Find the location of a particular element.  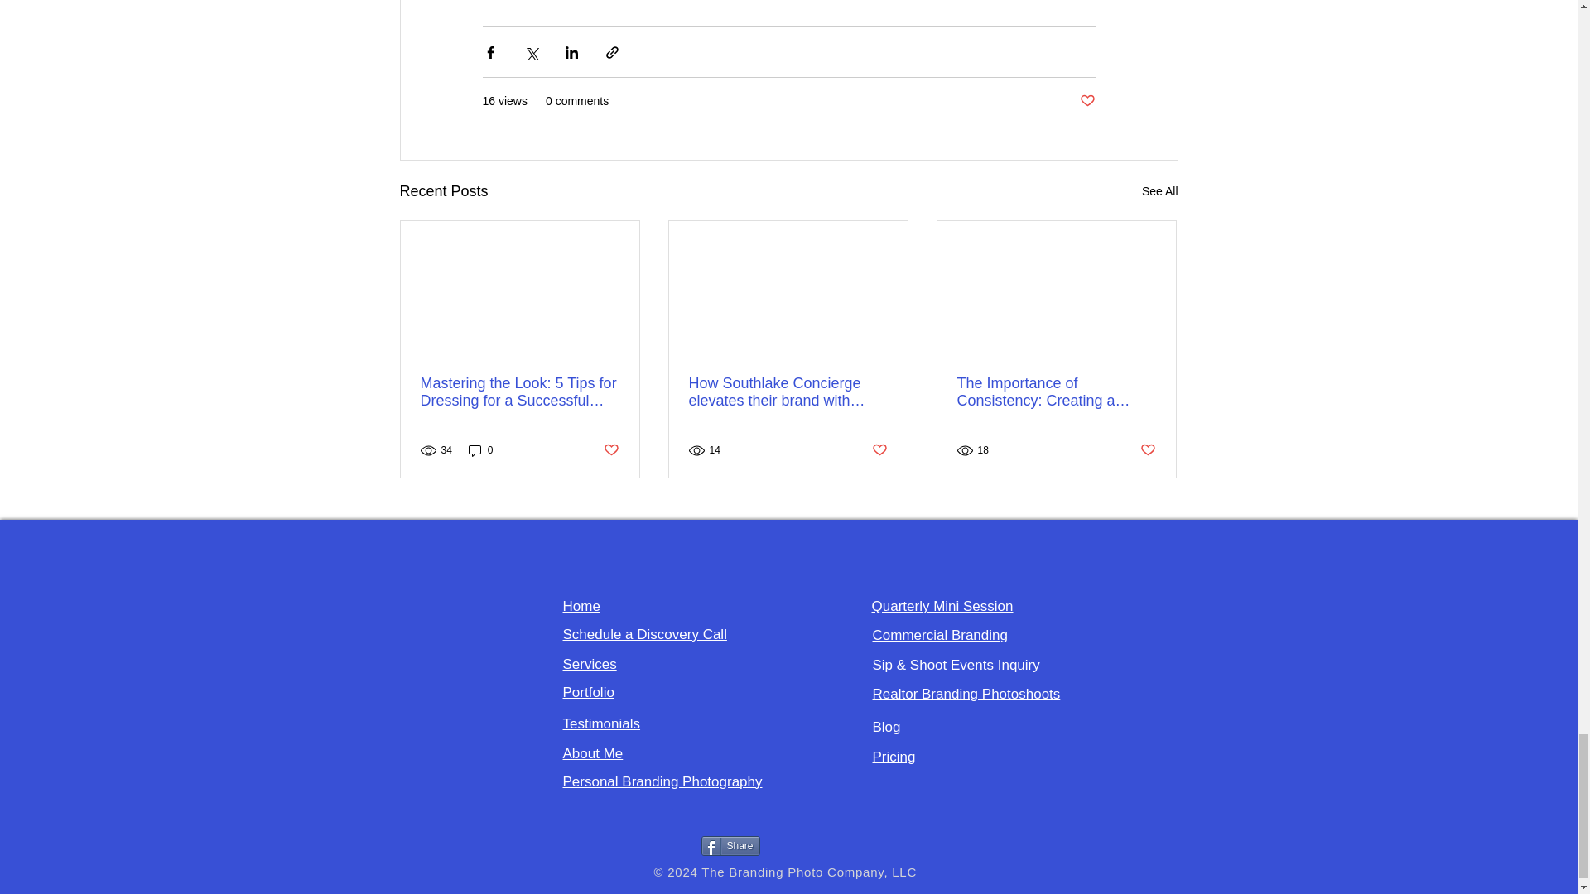

Schedule a Discovery Call is located at coordinates (644, 634).